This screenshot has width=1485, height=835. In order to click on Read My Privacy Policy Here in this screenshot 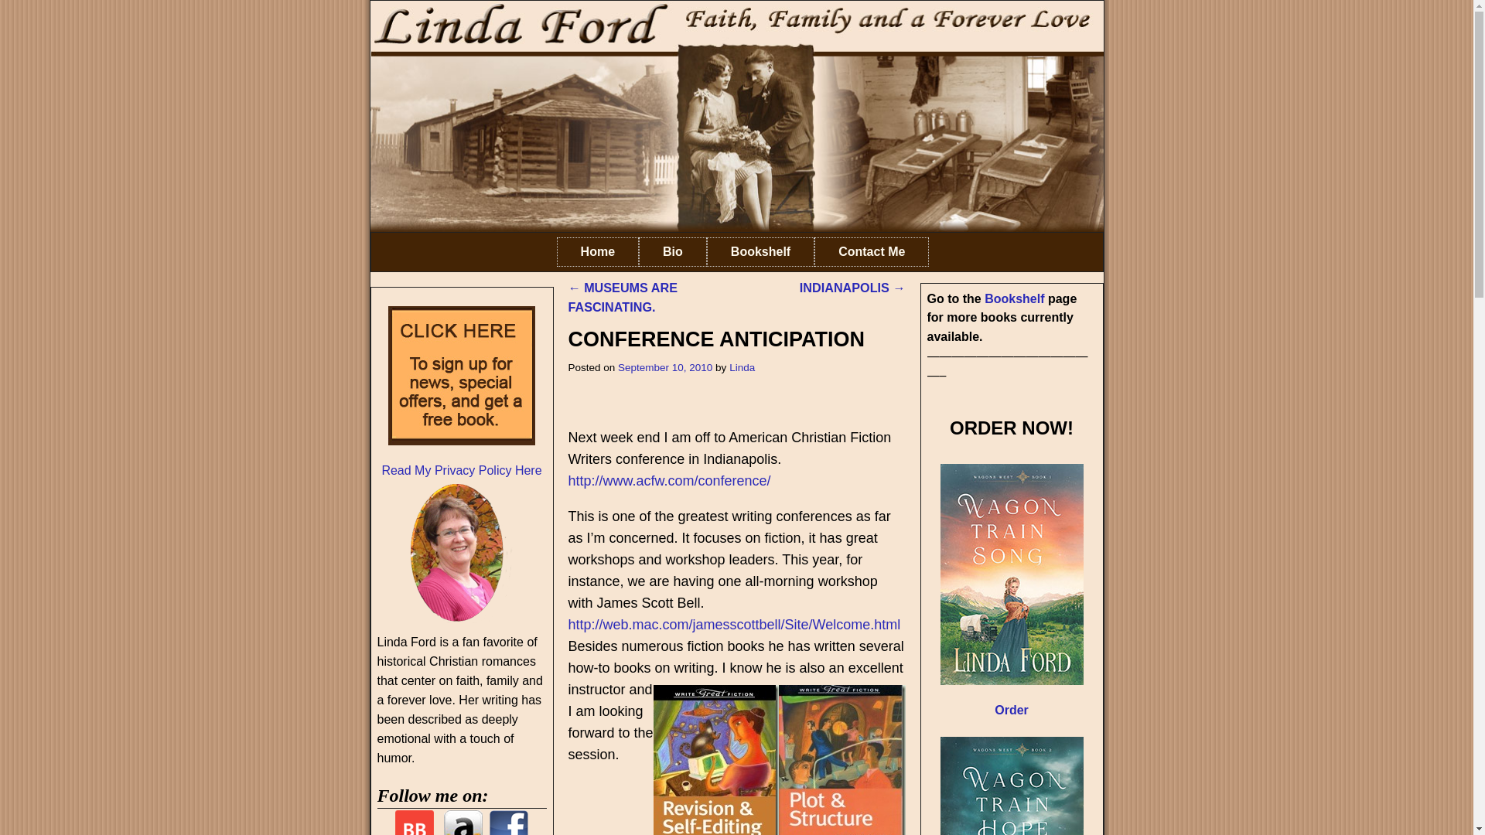, I will do `click(461, 470)`.